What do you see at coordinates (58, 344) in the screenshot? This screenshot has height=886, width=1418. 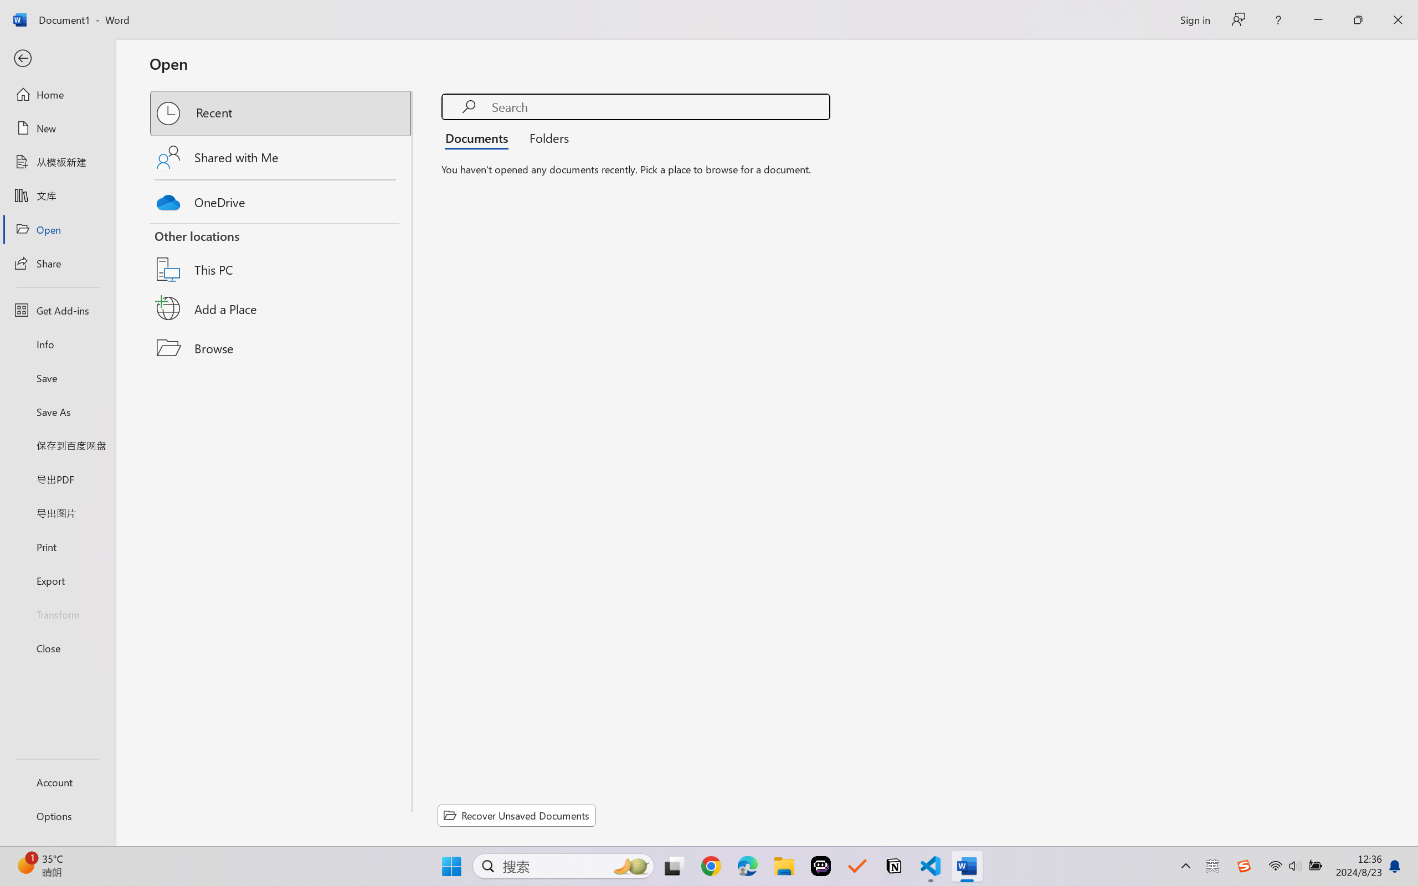 I see `Info` at bounding box center [58, 344].